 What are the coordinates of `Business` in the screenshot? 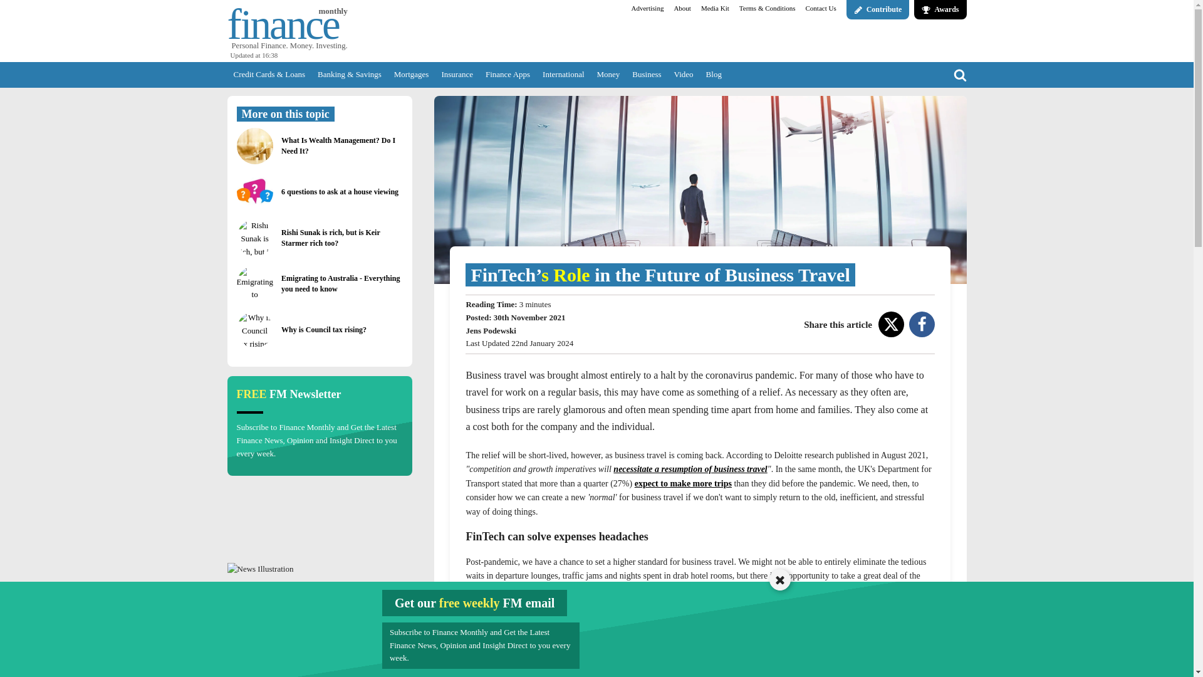 It's located at (647, 75).